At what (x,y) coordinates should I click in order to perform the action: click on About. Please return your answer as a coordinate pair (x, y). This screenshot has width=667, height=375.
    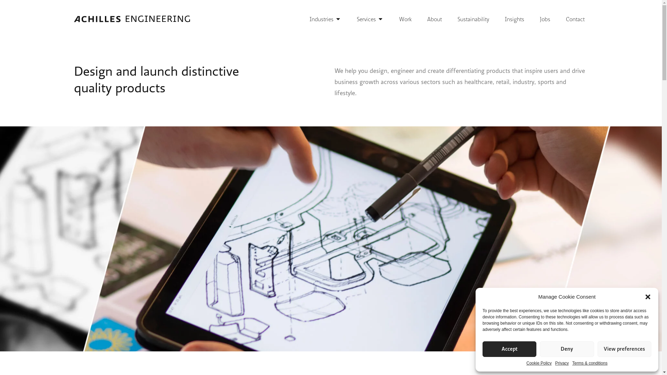
    Looking at the image, I should click on (435, 19).